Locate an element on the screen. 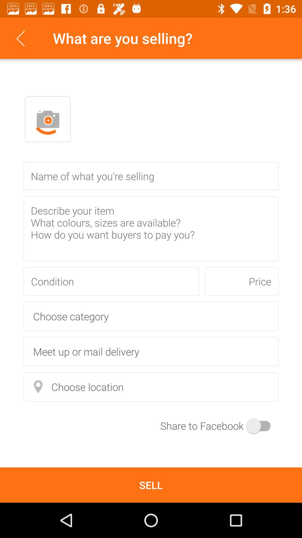 This screenshot has height=538, width=302. select icon on the right is located at coordinates (242, 281).